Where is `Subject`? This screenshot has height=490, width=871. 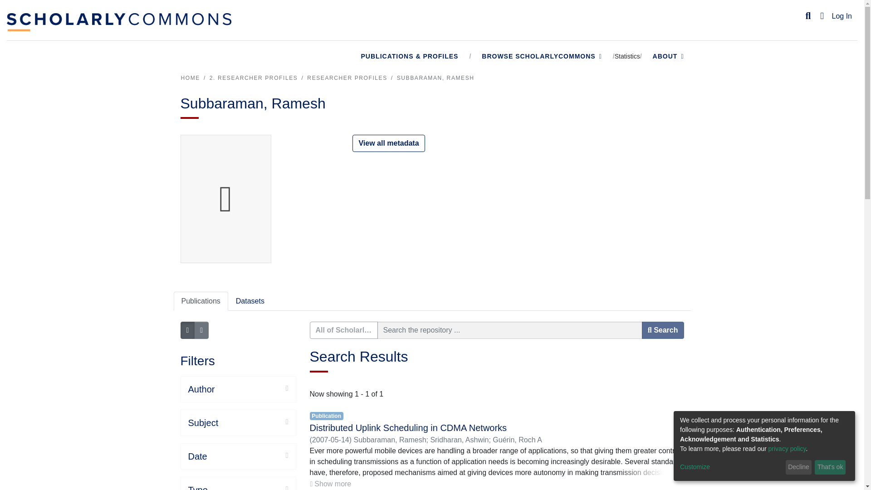
Subject is located at coordinates (238, 423).